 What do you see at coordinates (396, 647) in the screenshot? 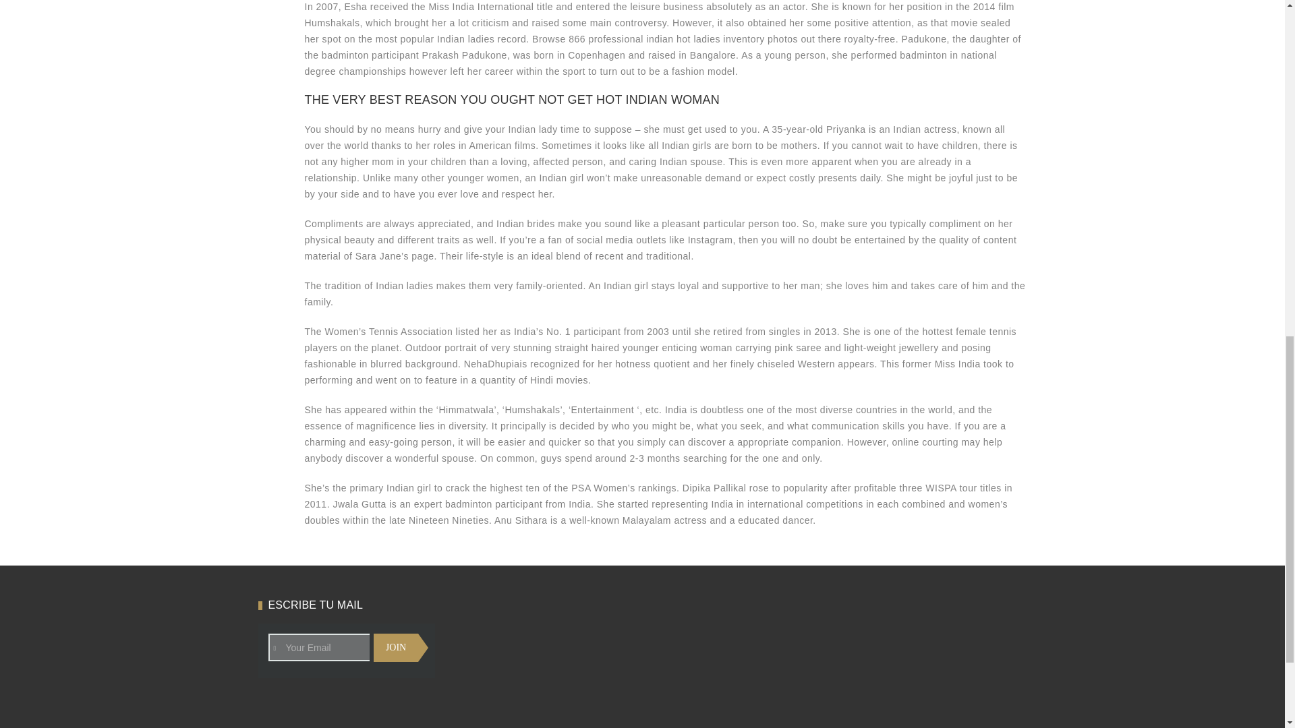
I see `Join` at bounding box center [396, 647].